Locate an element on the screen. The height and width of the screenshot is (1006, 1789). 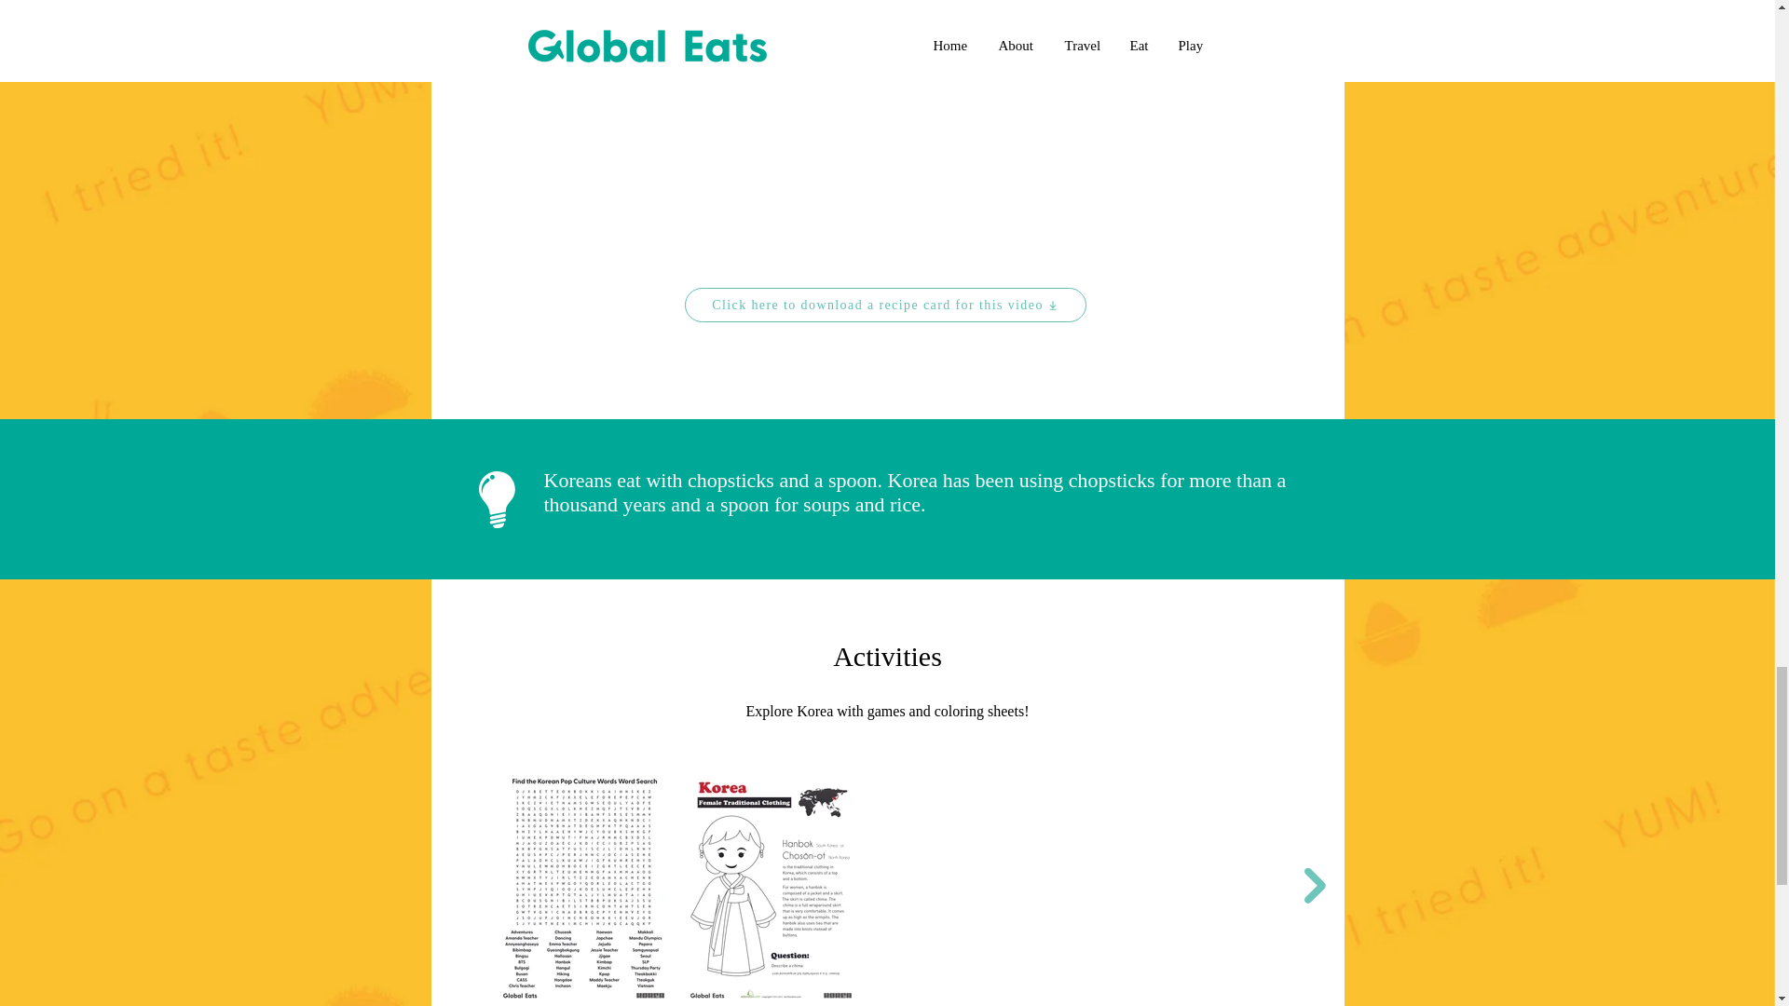
Click here to download a recipe card for this video is located at coordinates (884, 304).